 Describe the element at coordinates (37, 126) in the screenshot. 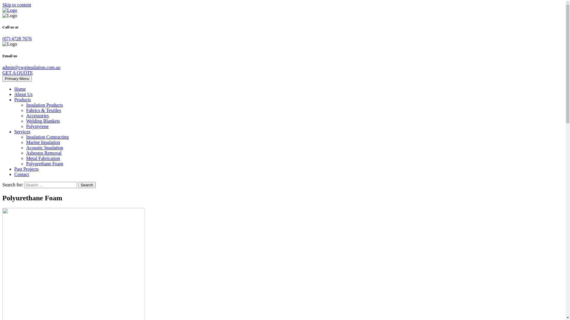

I see `Polystyrene` at that location.